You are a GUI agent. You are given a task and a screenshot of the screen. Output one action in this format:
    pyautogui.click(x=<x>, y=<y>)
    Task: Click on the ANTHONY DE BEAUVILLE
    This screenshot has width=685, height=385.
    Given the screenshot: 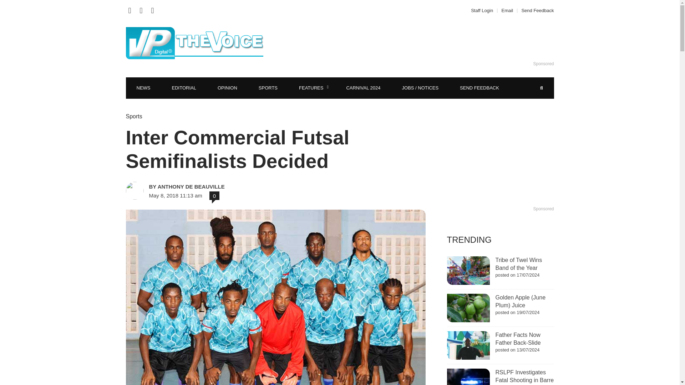 What is the action you would take?
    pyautogui.click(x=199, y=187)
    